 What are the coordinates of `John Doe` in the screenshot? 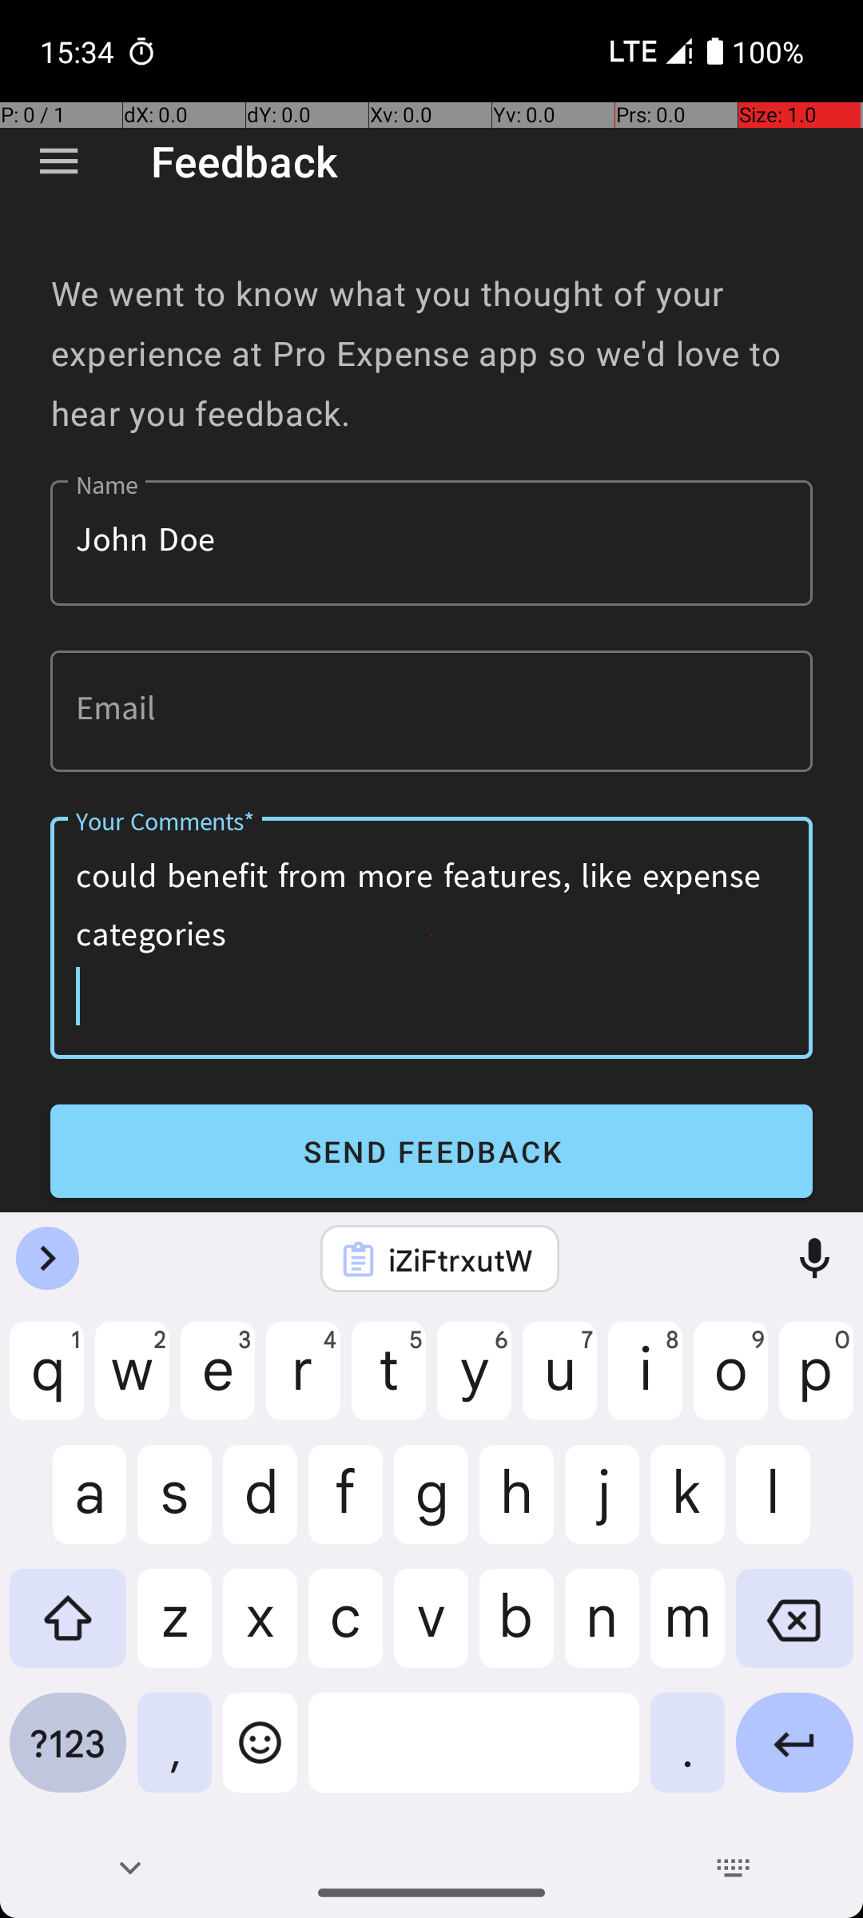 It's located at (431, 543).